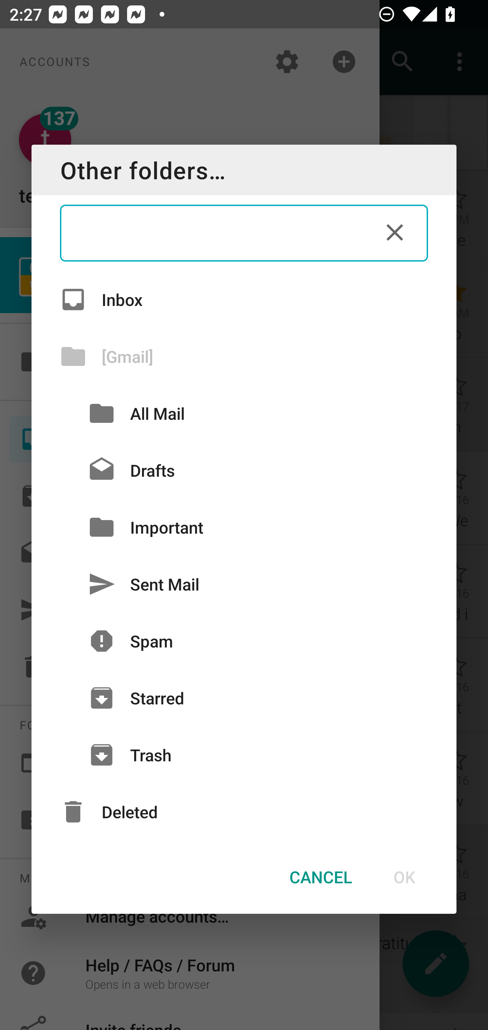 The width and height of the screenshot is (488, 1030). I want to click on Cancel, so click(394, 232).